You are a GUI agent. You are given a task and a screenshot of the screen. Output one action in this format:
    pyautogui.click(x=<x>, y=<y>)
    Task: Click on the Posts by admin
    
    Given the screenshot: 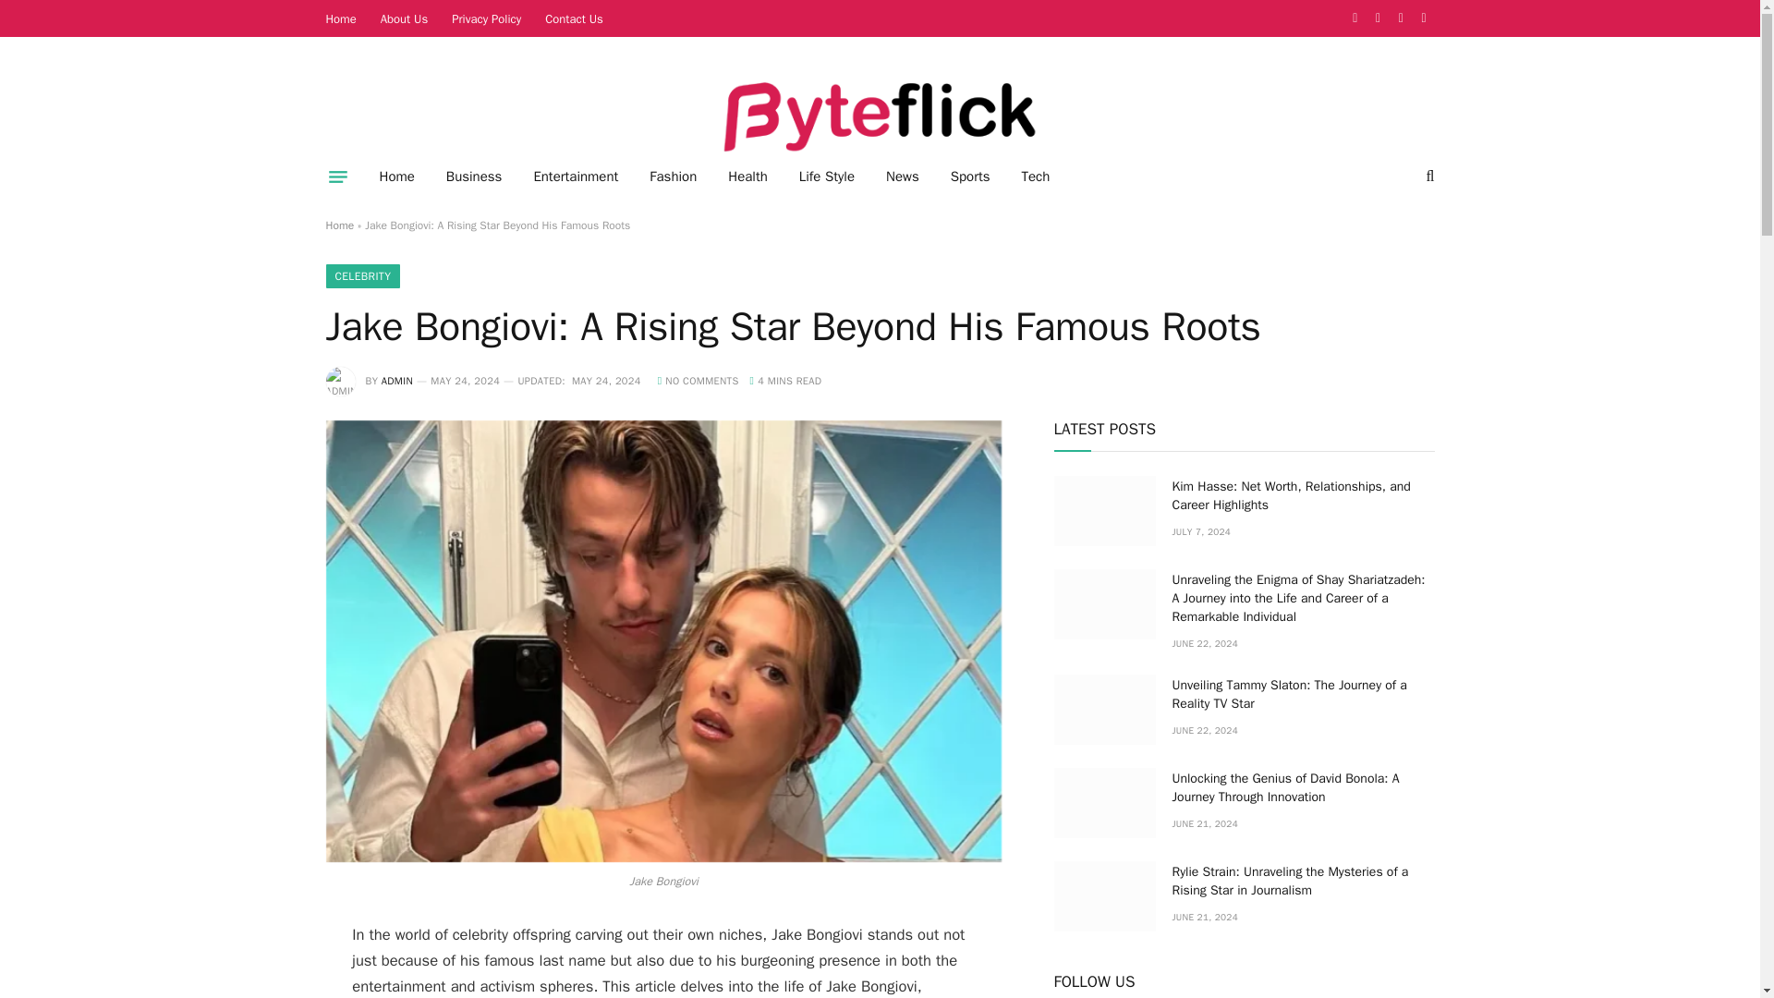 What is the action you would take?
    pyautogui.click(x=397, y=381)
    